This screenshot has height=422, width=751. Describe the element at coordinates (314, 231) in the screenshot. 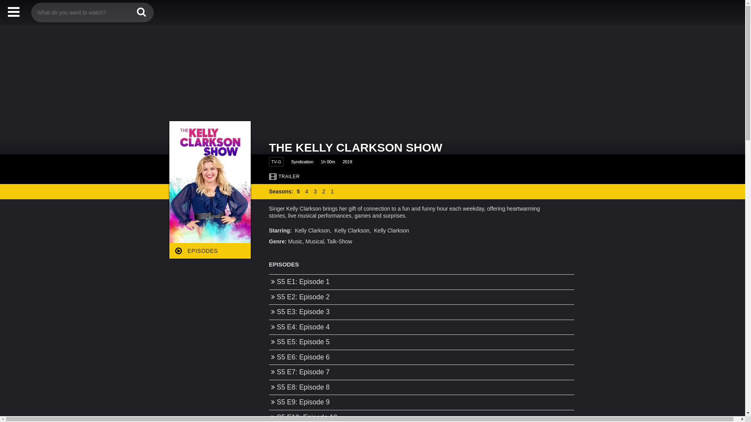

I see `Kelly Clarkson` at that location.